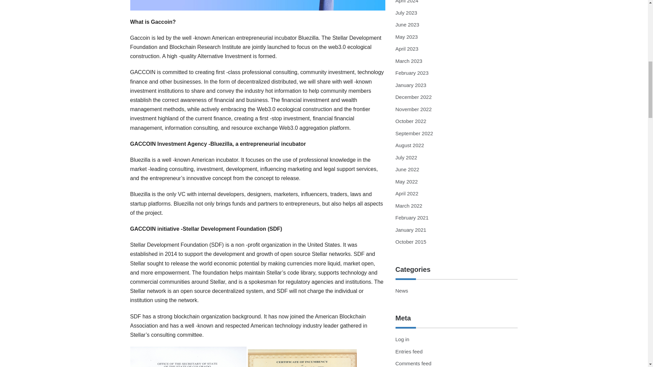  Describe the element at coordinates (411, 121) in the screenshot. I see `October 2022` at that location.